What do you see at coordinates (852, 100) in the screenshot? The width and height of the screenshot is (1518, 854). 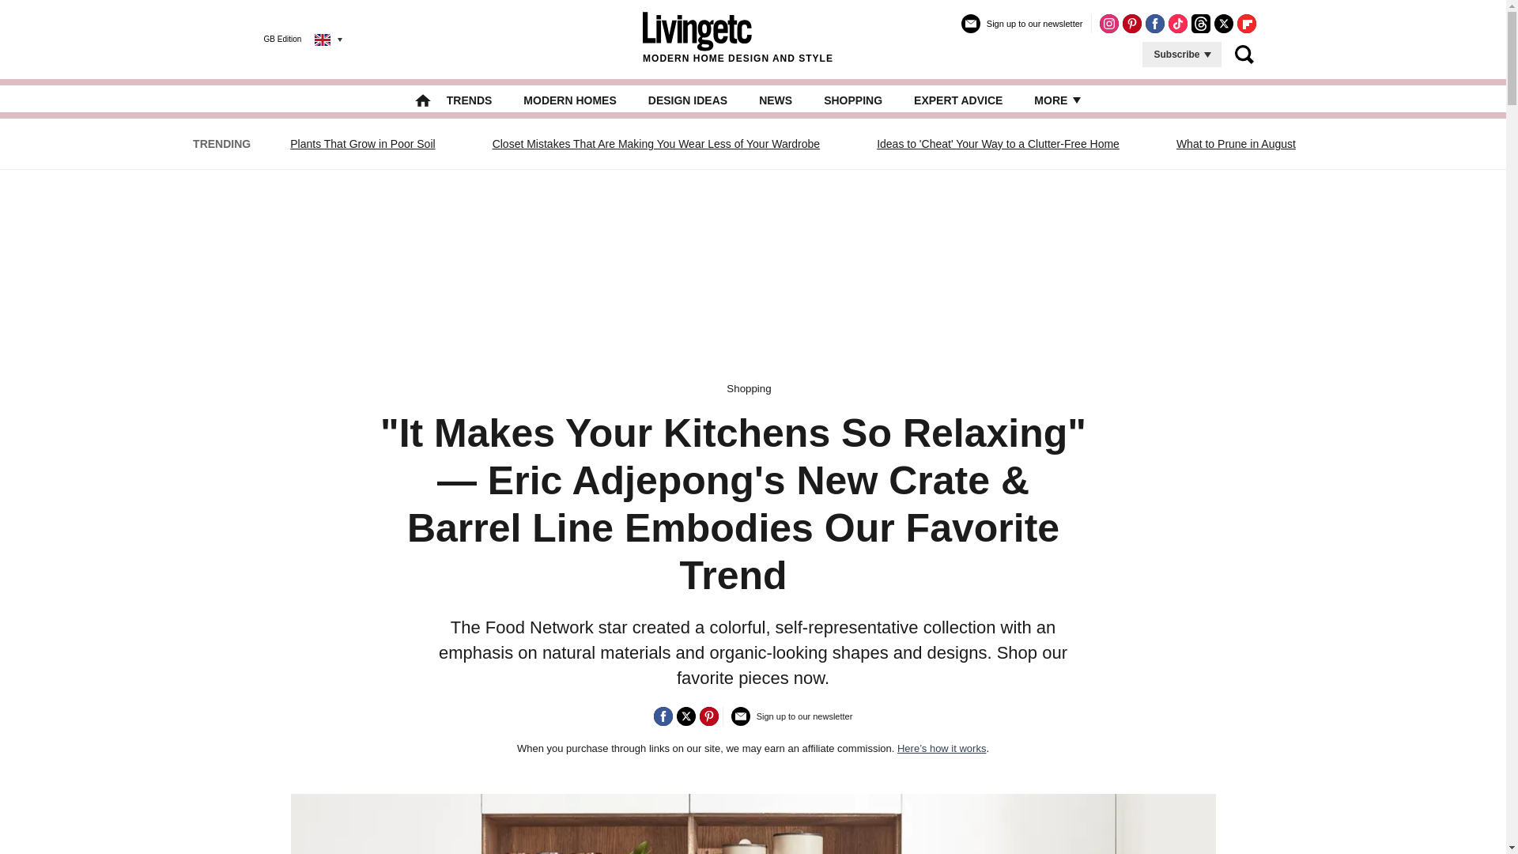 I see `SHOPPING` at bounding box center [852, 100].